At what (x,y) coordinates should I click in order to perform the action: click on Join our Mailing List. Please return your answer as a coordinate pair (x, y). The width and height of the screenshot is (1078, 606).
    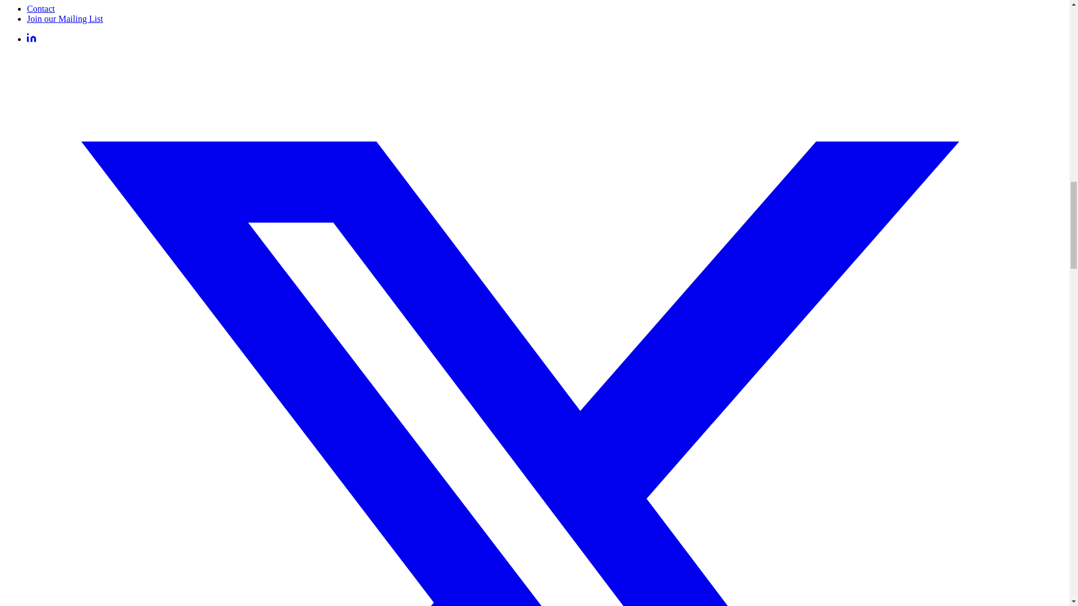
    Looking at the image, I should click on (65, 19).